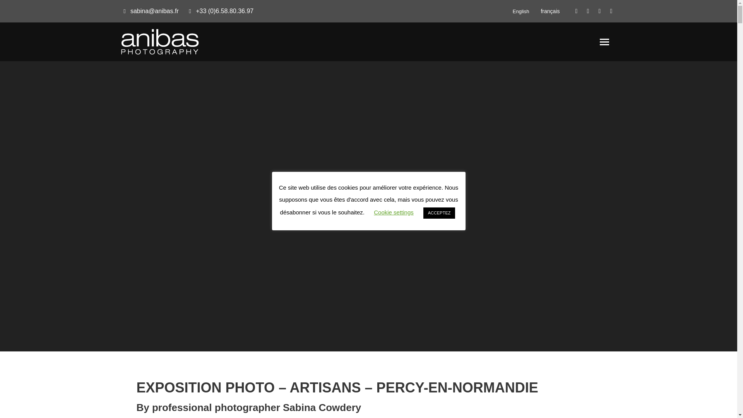 The height and width of the screenshot is (418, 743). I want to click on Facebook page opens in new window, so click(577, 11).